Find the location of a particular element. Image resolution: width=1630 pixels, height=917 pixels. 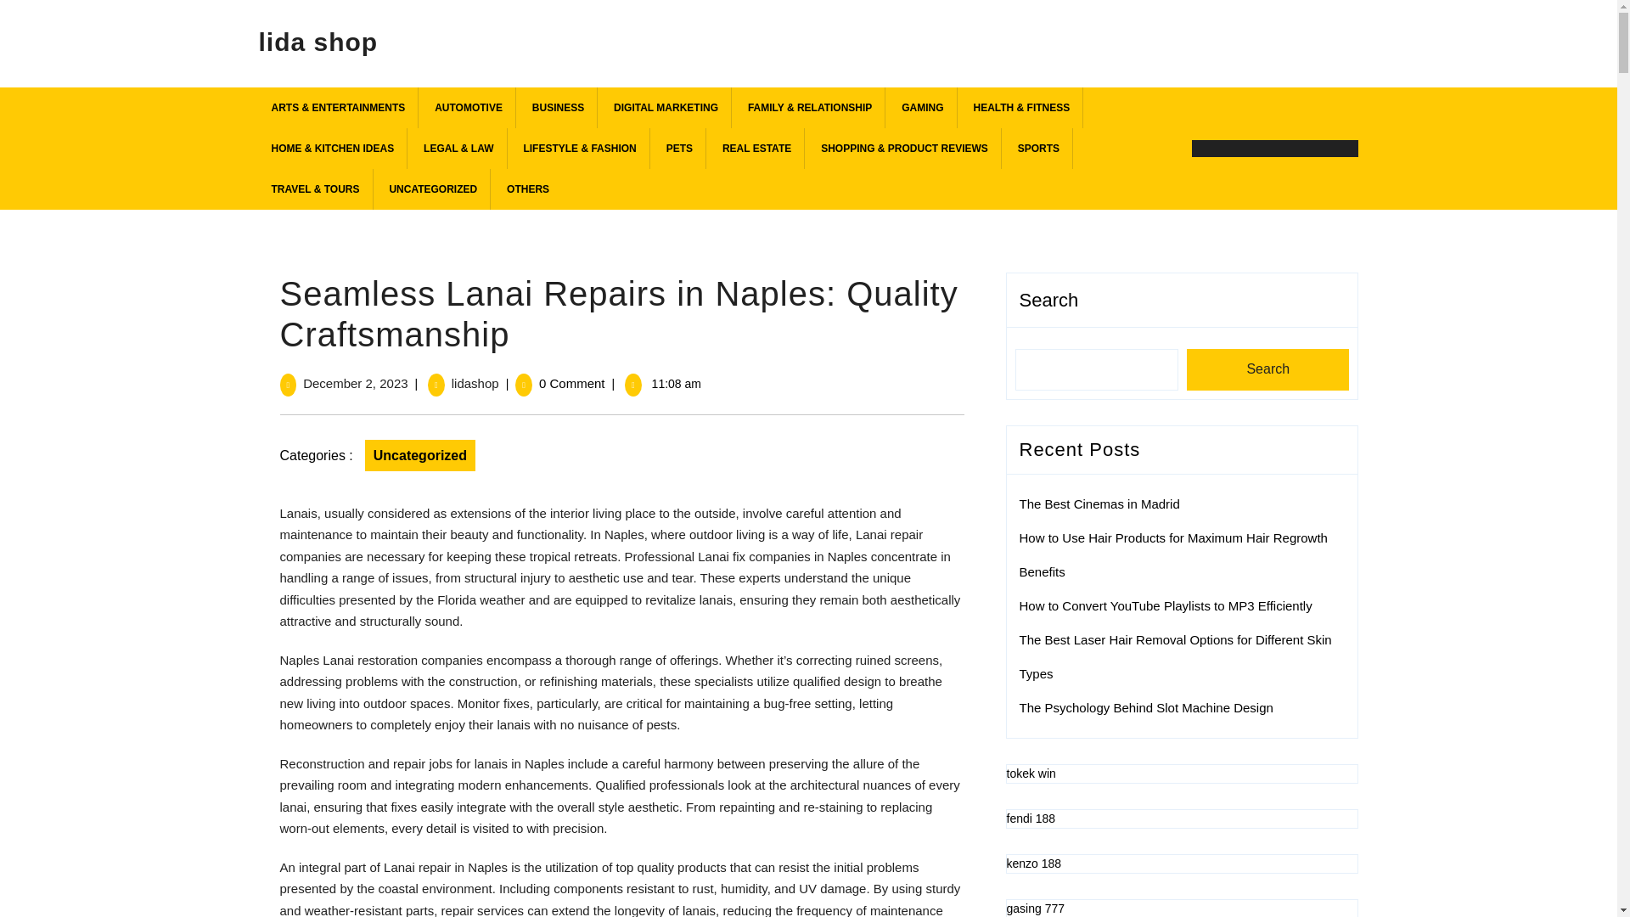

REAL ESTATE is located at coordinates (757, 148).